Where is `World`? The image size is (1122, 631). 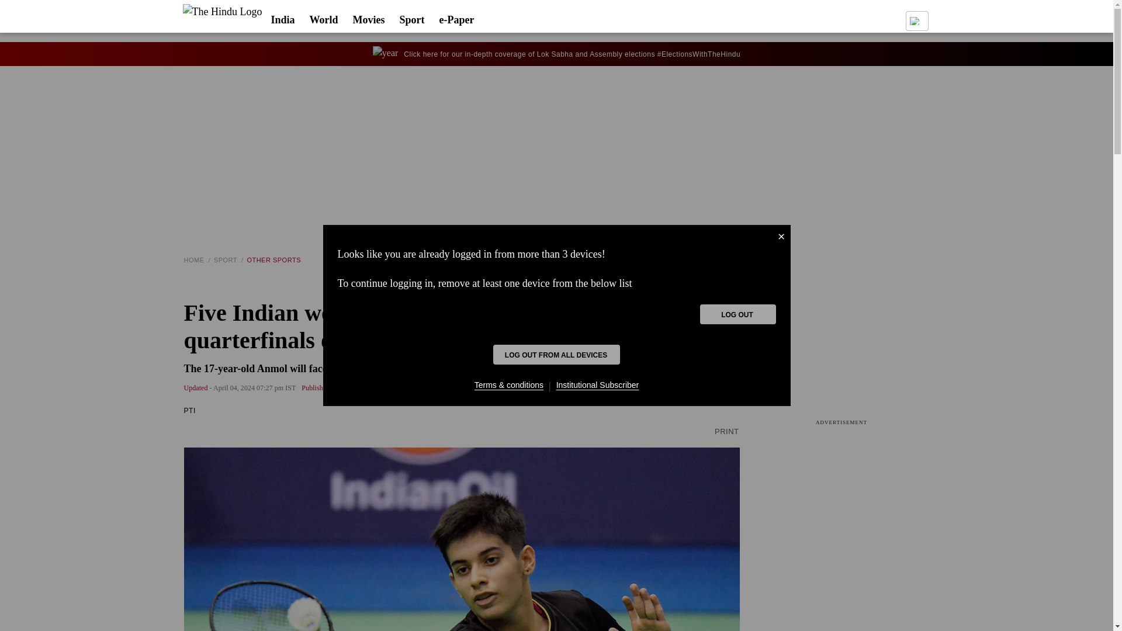
World is located at coordinates (324, 22).